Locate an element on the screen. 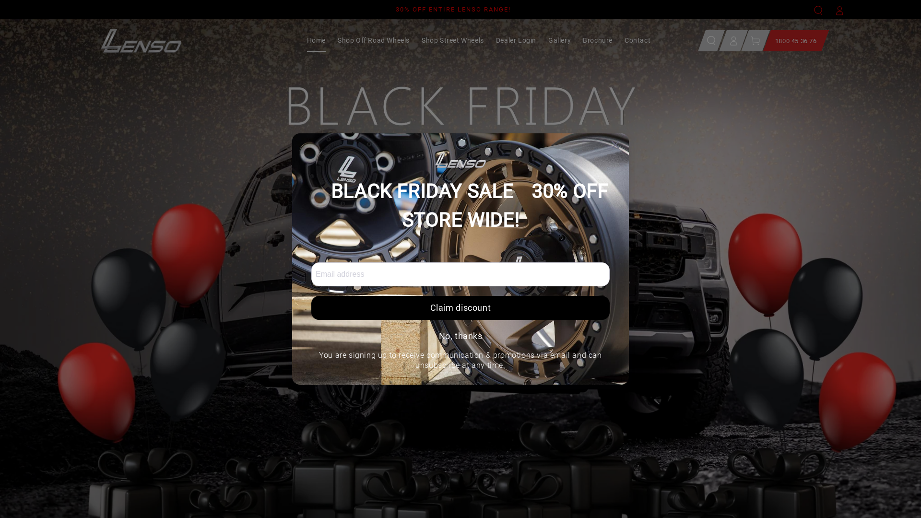 The height and width of the screenshot is (518, 921). Brochure is located at coordinates (598, 40).